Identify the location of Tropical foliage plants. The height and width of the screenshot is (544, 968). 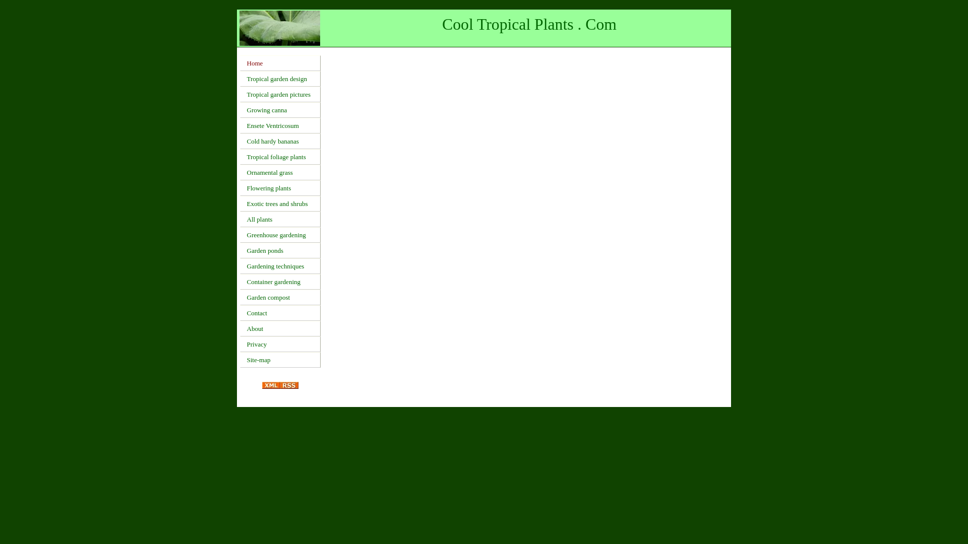
(280, 157).